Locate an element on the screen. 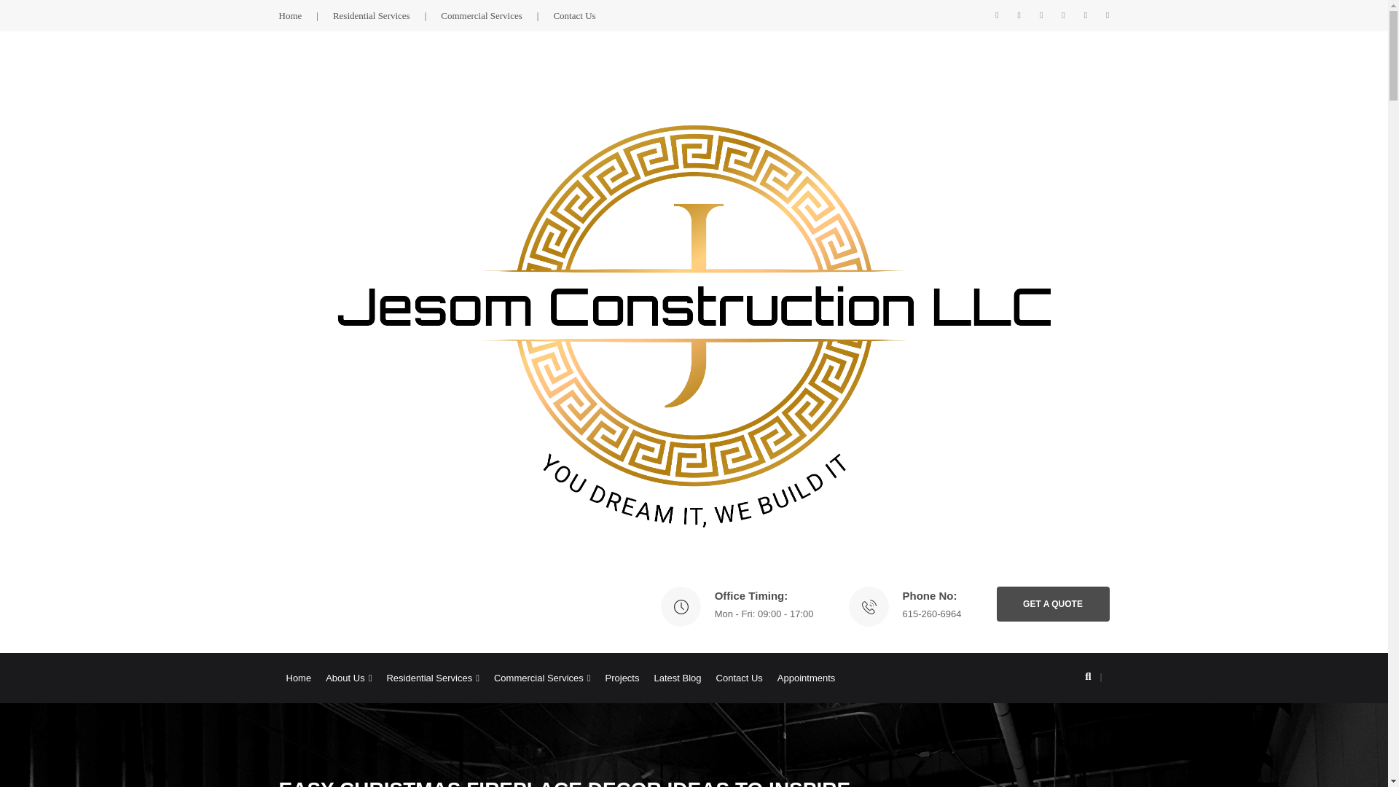  Residential Services is located at coordinates (433, 678).